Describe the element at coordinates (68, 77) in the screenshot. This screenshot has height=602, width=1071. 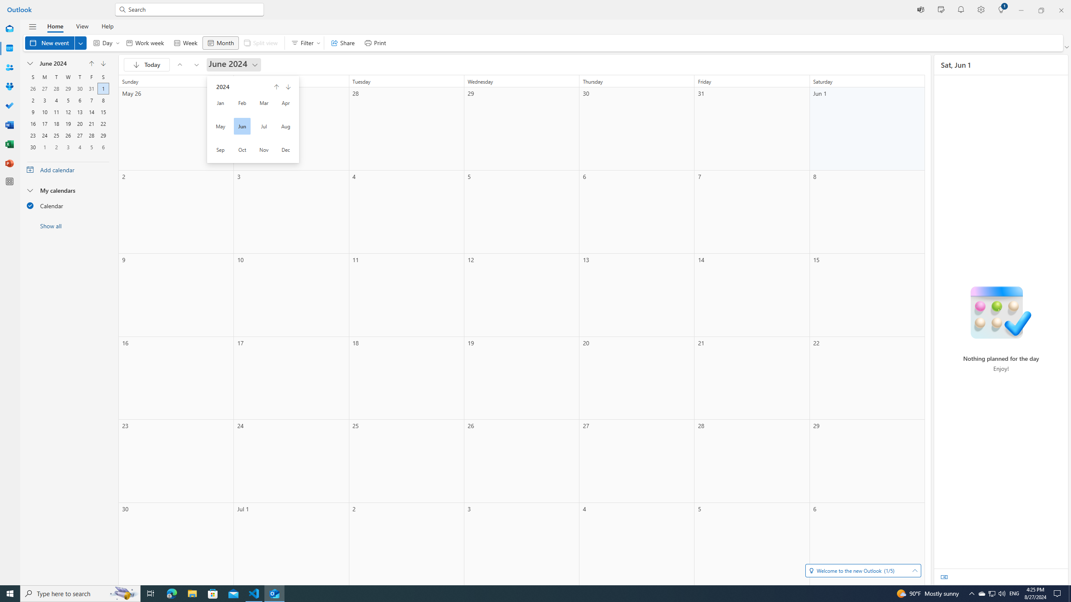
I see `Wednesday` at that location.